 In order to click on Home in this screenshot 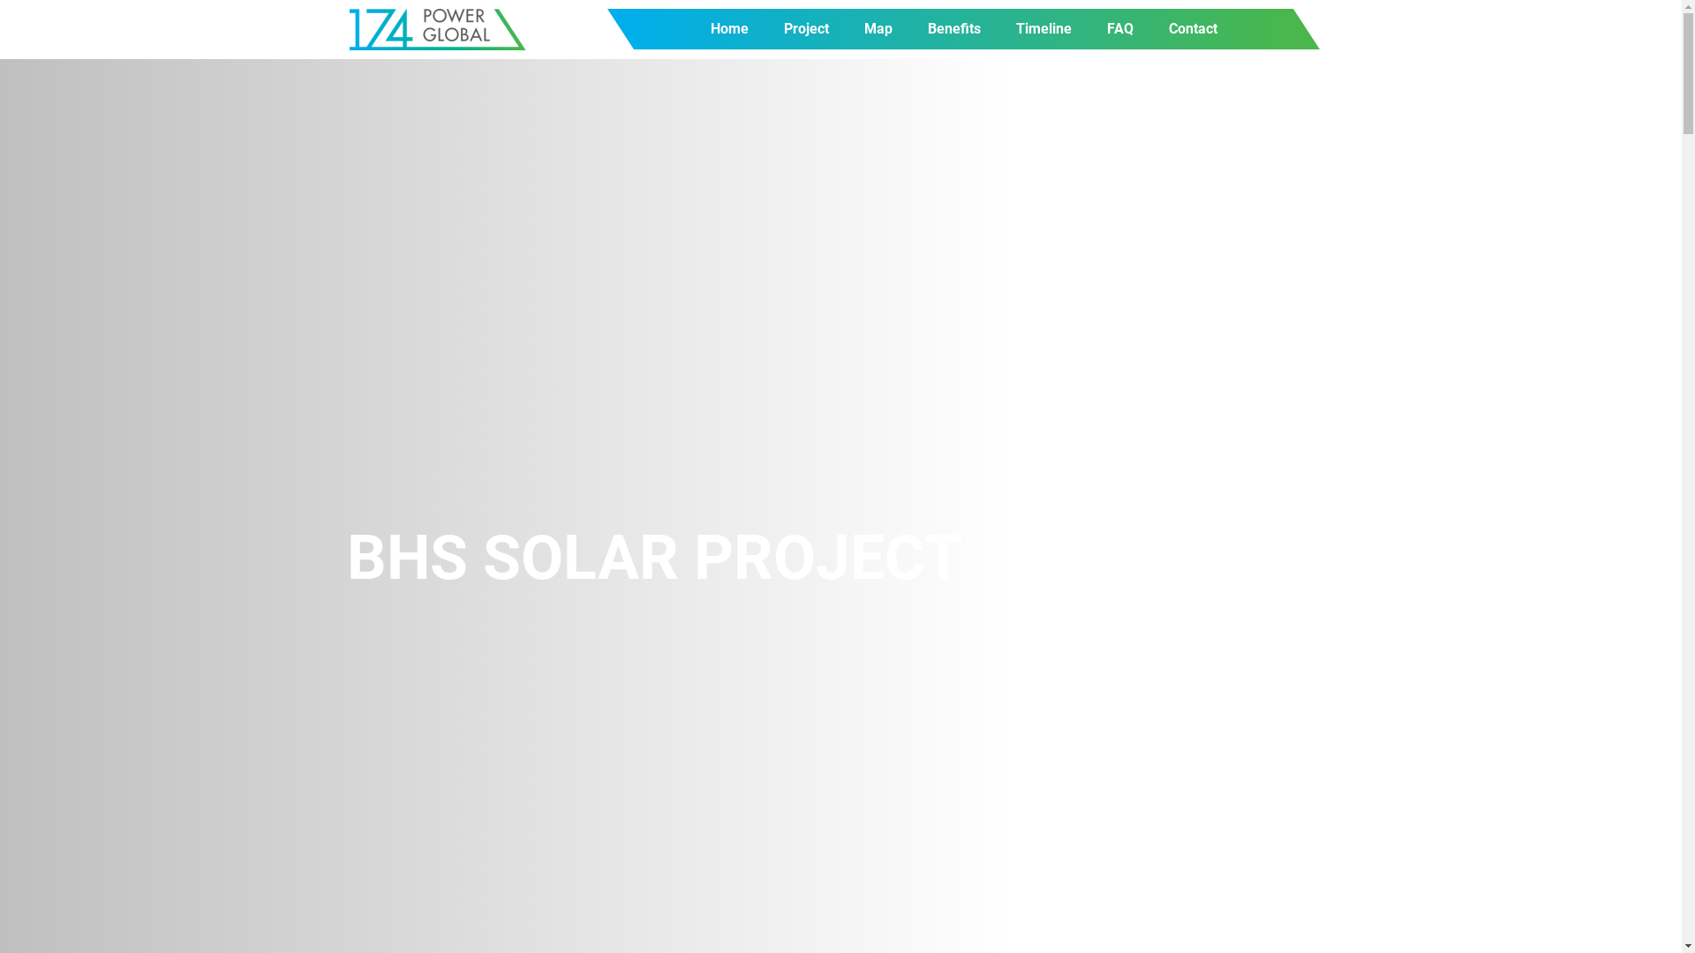, I will do `click(729, 29)`.